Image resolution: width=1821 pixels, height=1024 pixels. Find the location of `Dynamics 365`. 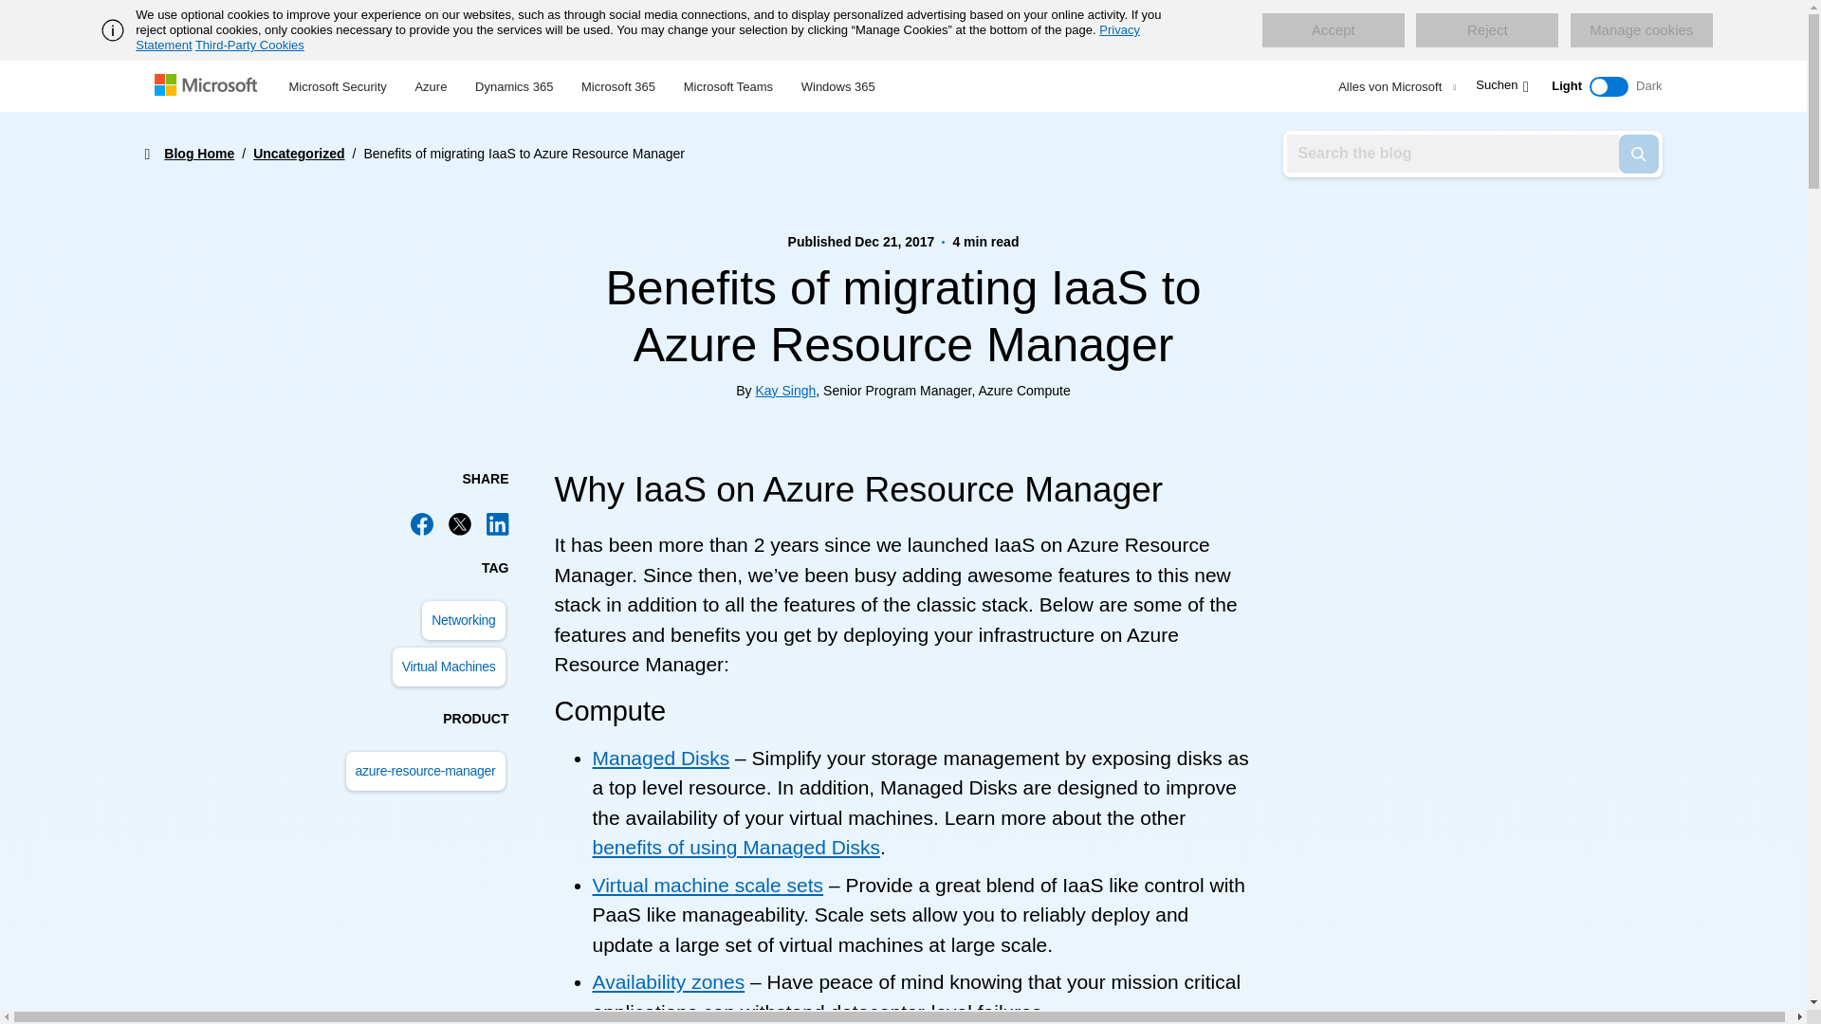

Dynamics 365 is located at coordinates (513, 83).